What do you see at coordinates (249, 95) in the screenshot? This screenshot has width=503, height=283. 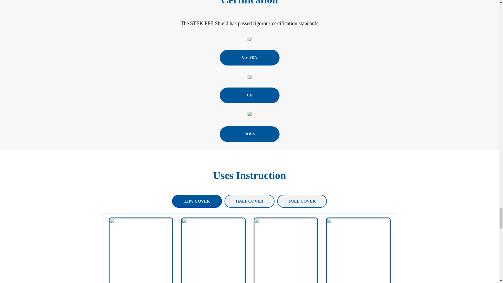 I see `CE` at bounding box center [249, 95].